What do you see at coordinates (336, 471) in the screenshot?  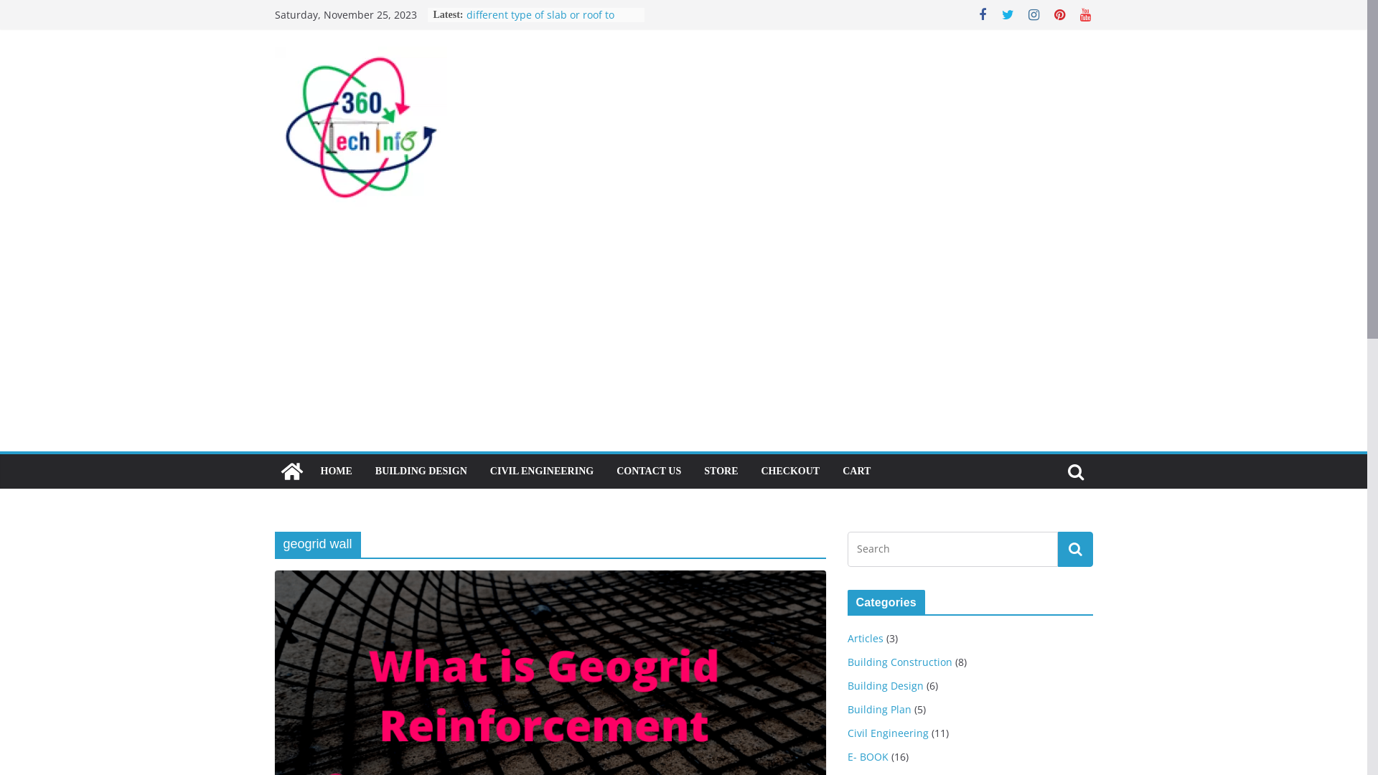 I see `HOME` at bounding box center [336, 471].